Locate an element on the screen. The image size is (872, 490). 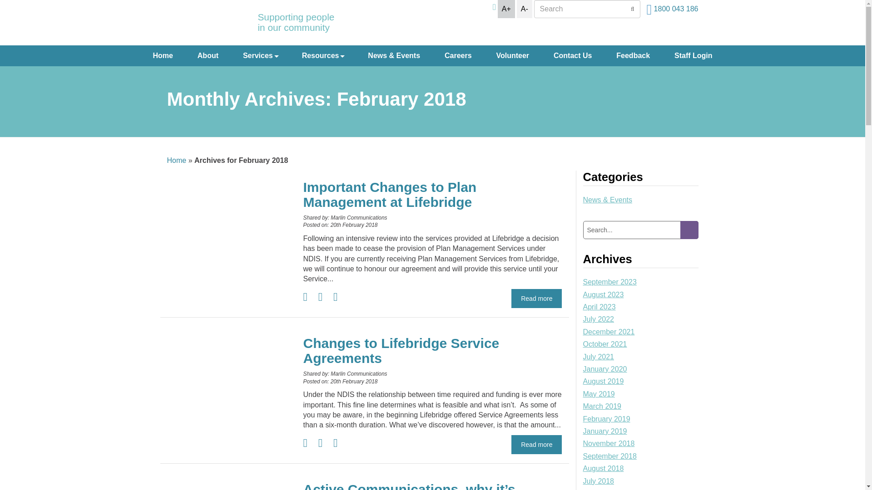
1800 043 186 is located at coordinates (672, 10).